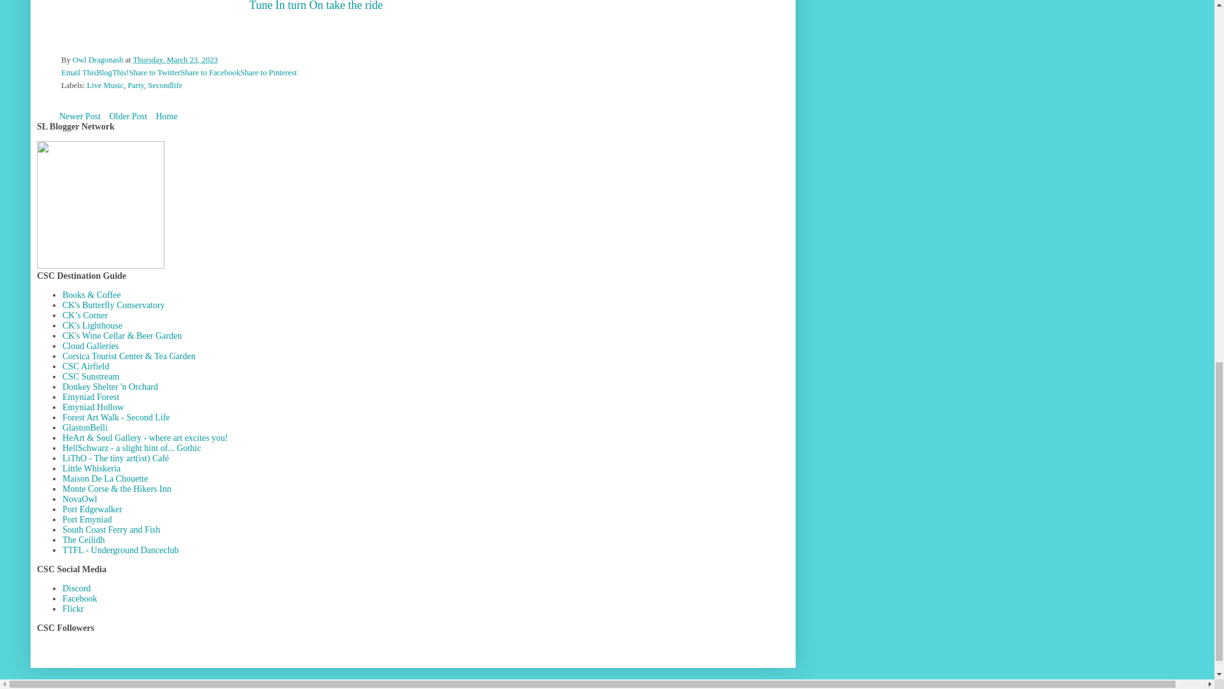 The image size is (1224, 689). Describe the element at coordinates (99, 60) in the screenshot. I see `author profile` at that location.